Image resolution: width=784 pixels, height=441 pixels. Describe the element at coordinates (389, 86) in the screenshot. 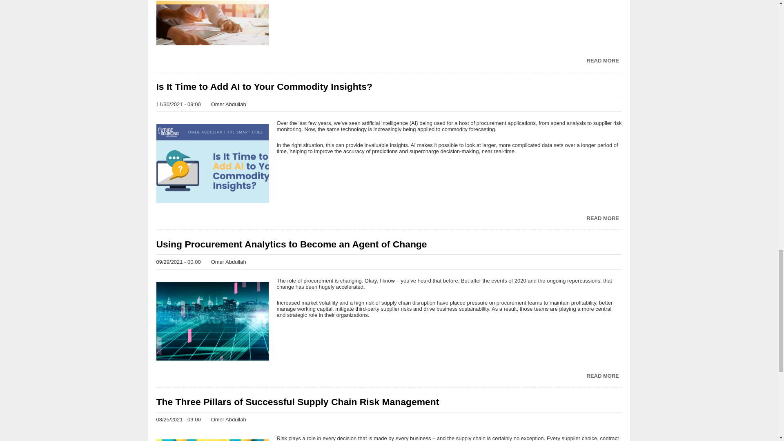

I see `Is It Time to Add AI to Your Commodity Insights?` at that location.